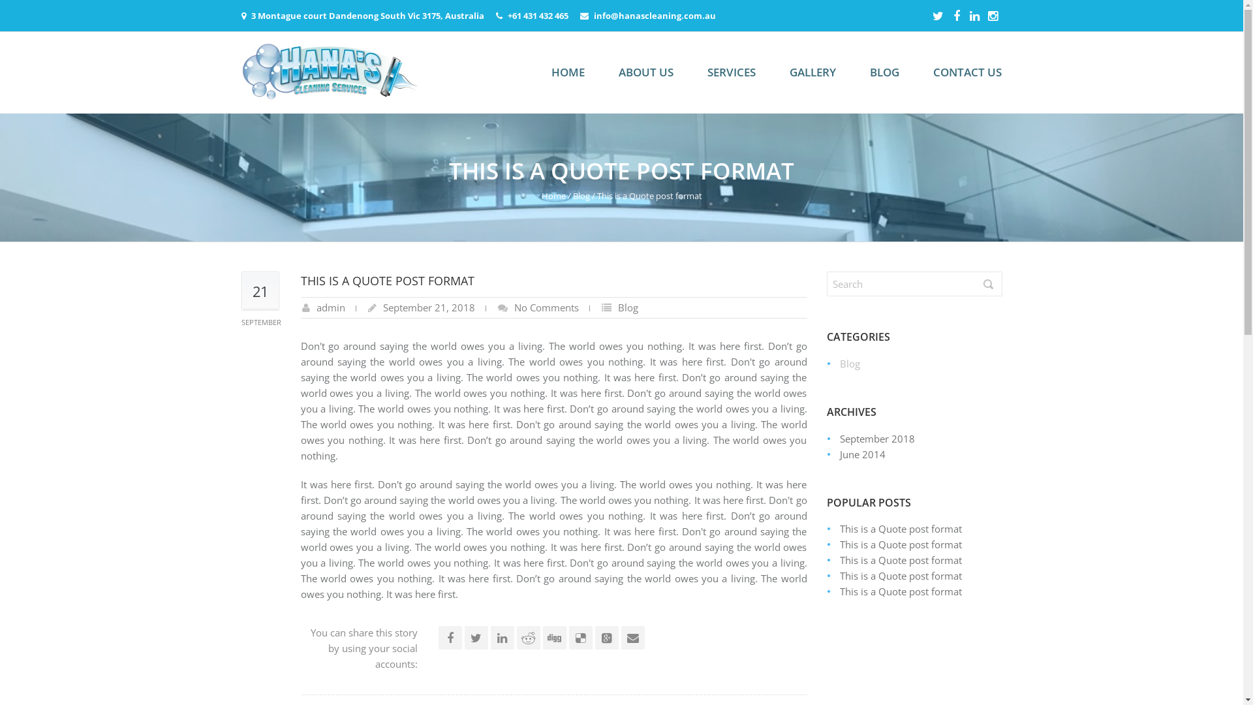 The image size is (1253, 705). I want to click on Blog, so click(628, 307).